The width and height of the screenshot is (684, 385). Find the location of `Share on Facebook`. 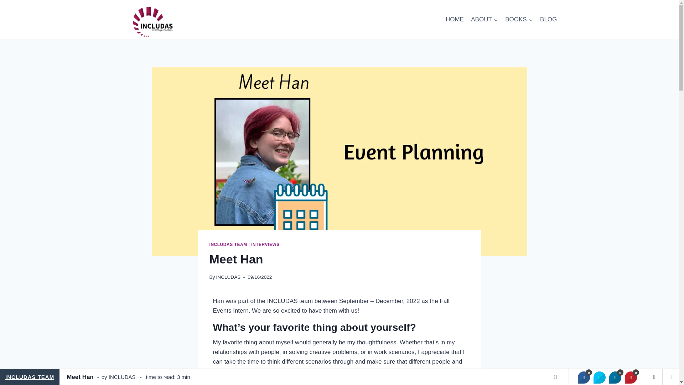

Share on Facebook is located at coordinates (584, 377).